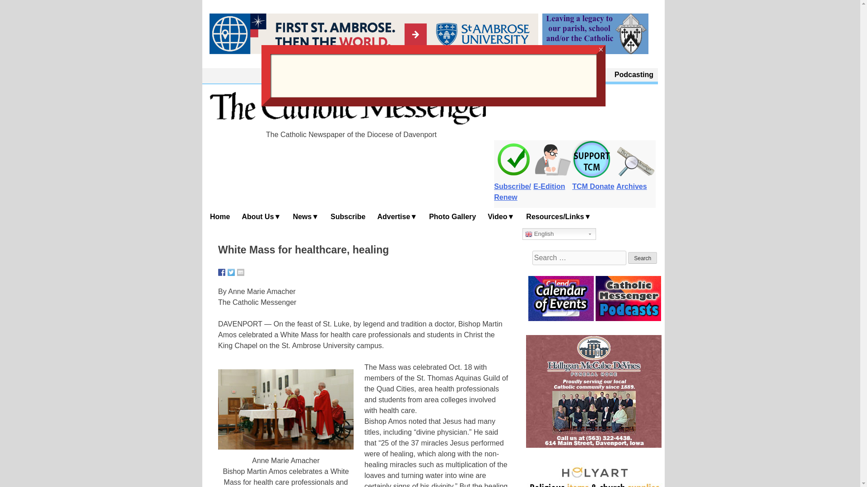 This screenshot has height=487, width=867. I want to click on Contact Us, so click(586, 75).